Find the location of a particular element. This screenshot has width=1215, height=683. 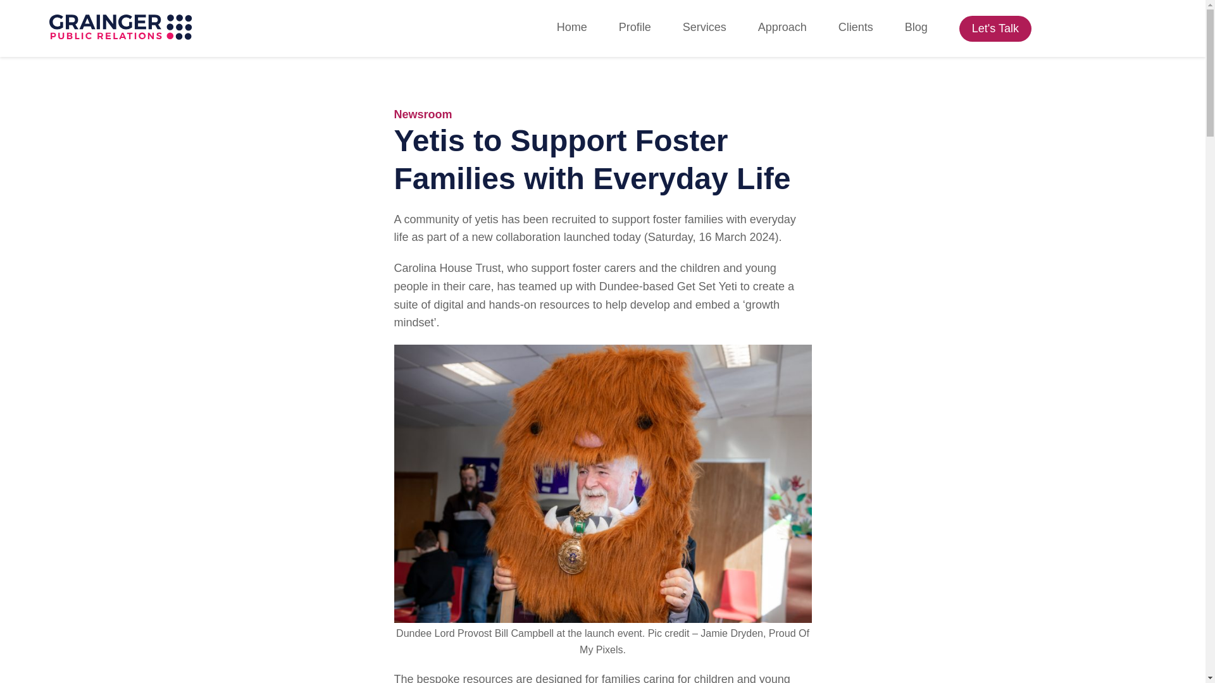

Let's Talk is located at coordinates (995, 28).